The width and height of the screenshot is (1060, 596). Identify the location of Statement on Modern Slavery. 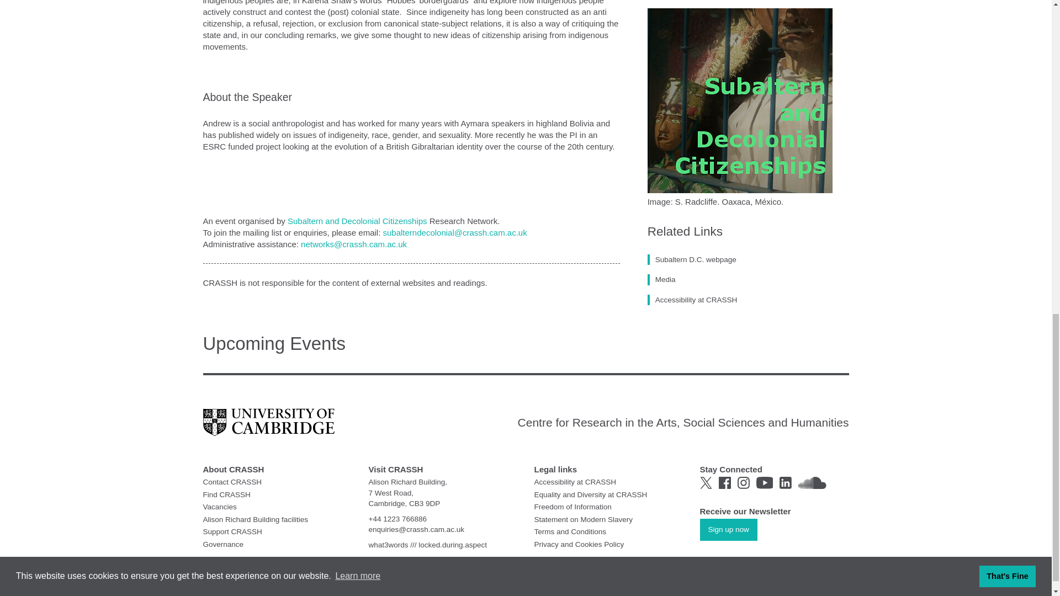
(583, 520).